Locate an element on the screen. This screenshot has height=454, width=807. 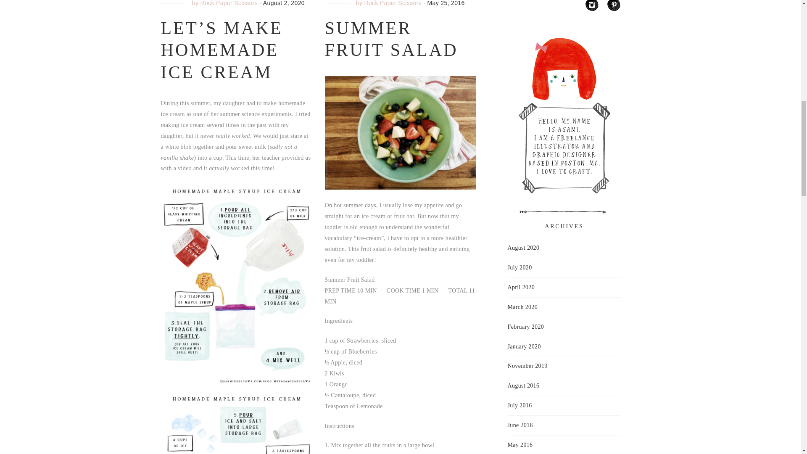
May 2016 is located at coordinates (520, 445).